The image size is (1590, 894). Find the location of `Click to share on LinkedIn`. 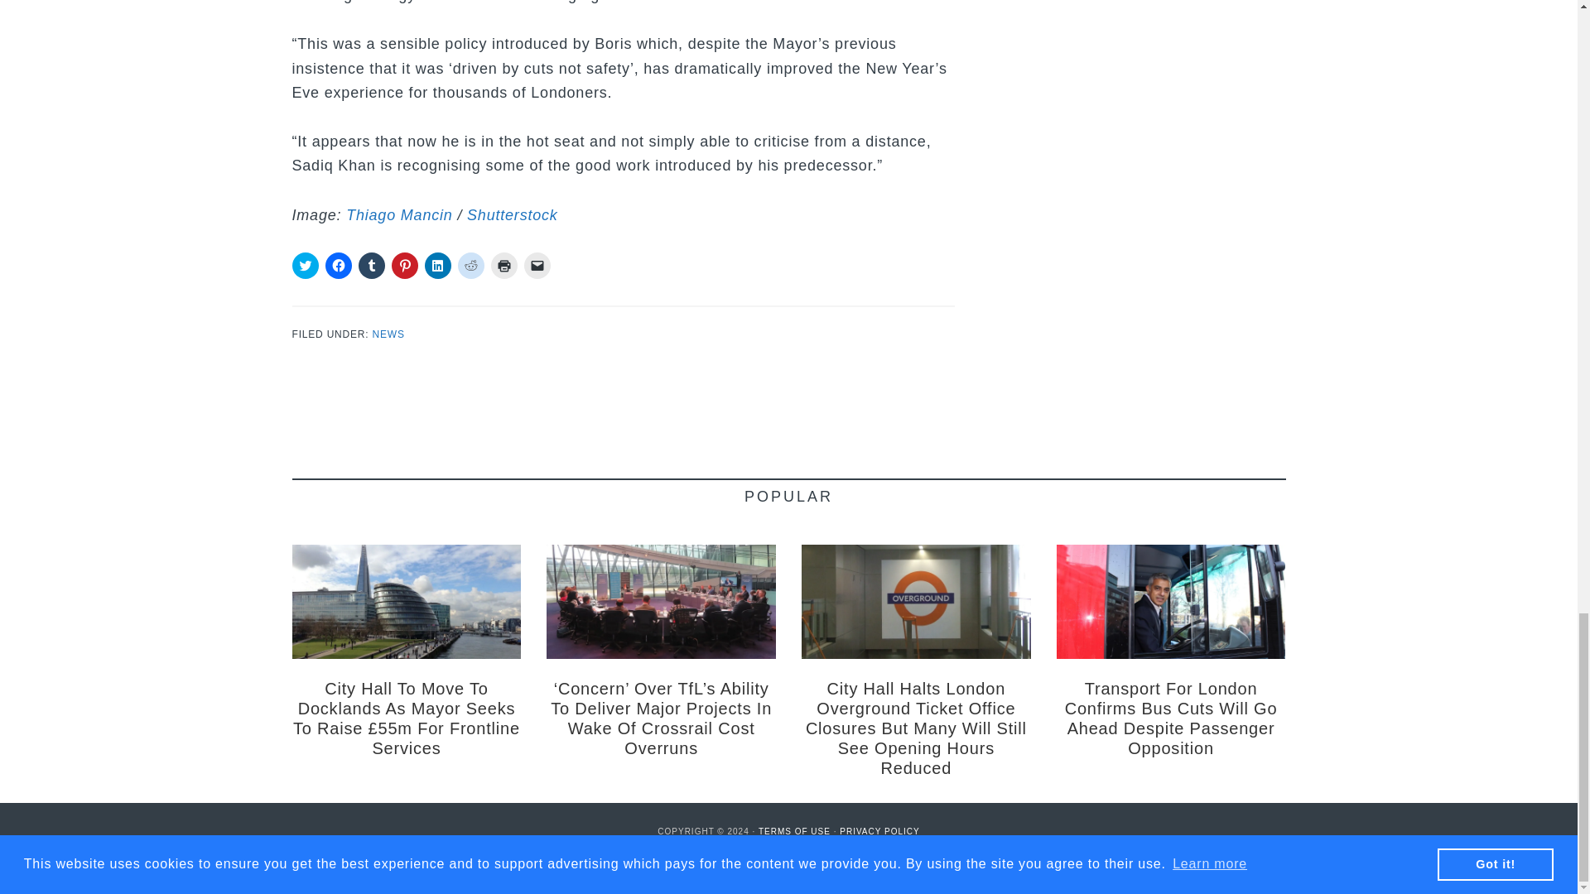

Click to share on LinkedIn is located at coordinates (437, 265).